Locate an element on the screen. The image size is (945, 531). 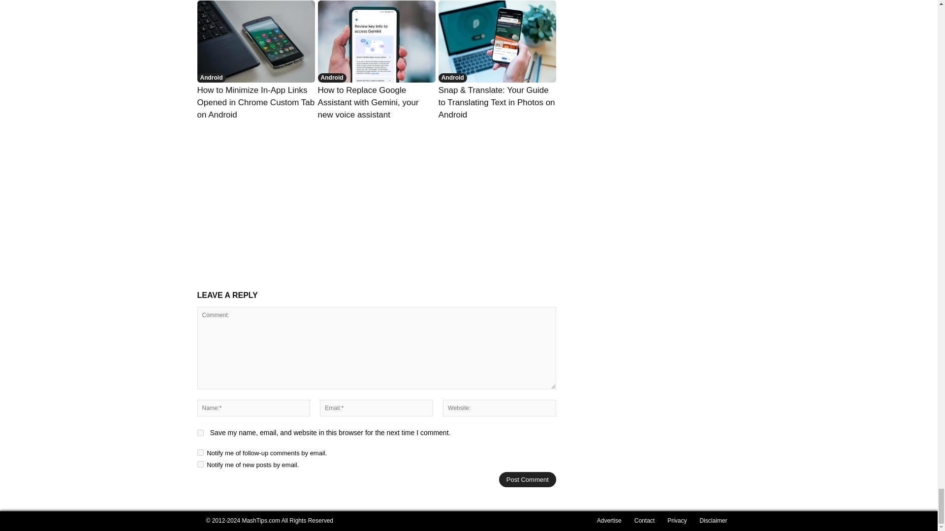
subscribe is located at coordinates (200, 452).